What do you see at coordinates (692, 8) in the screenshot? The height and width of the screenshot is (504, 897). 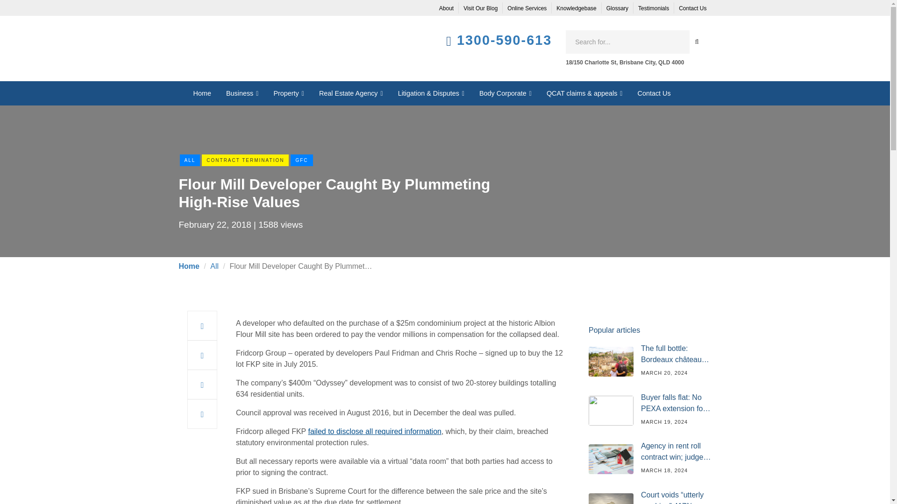 I see `Contact Us` at bounding box center [692, 8].